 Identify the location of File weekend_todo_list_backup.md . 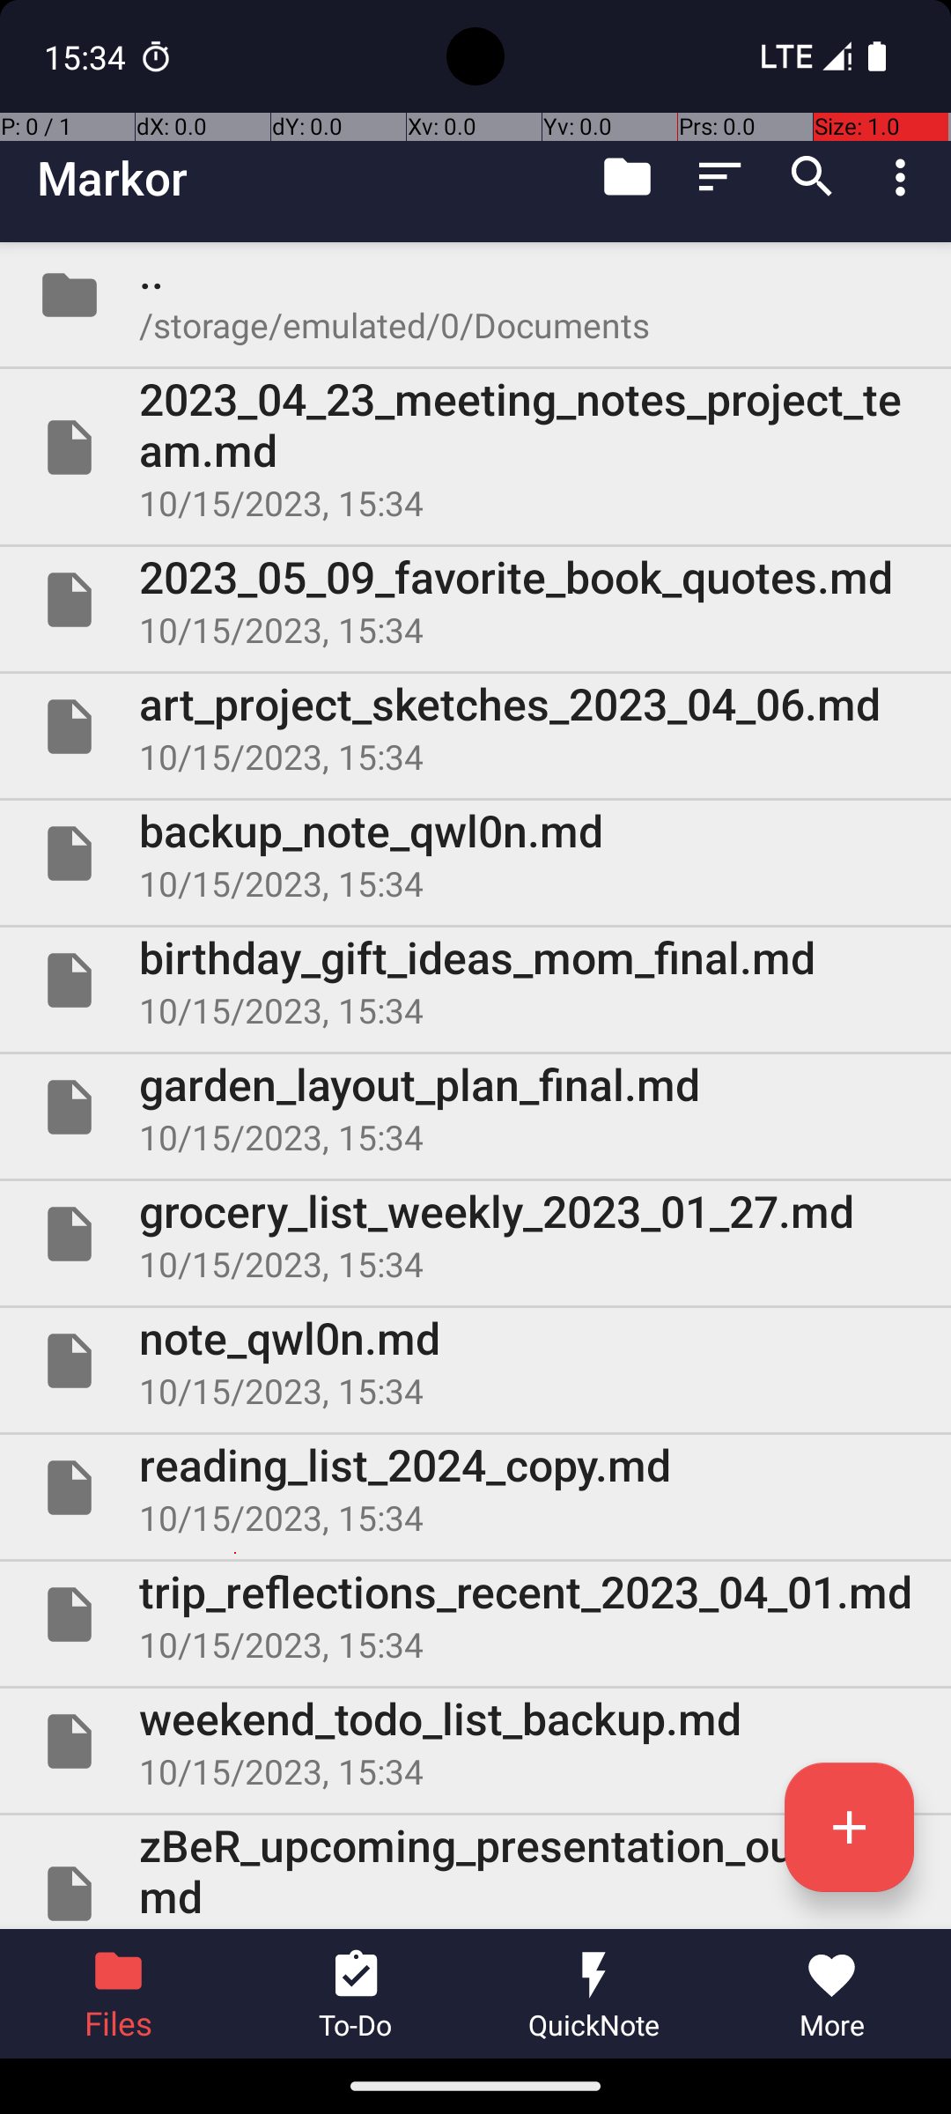
(475, 1741).